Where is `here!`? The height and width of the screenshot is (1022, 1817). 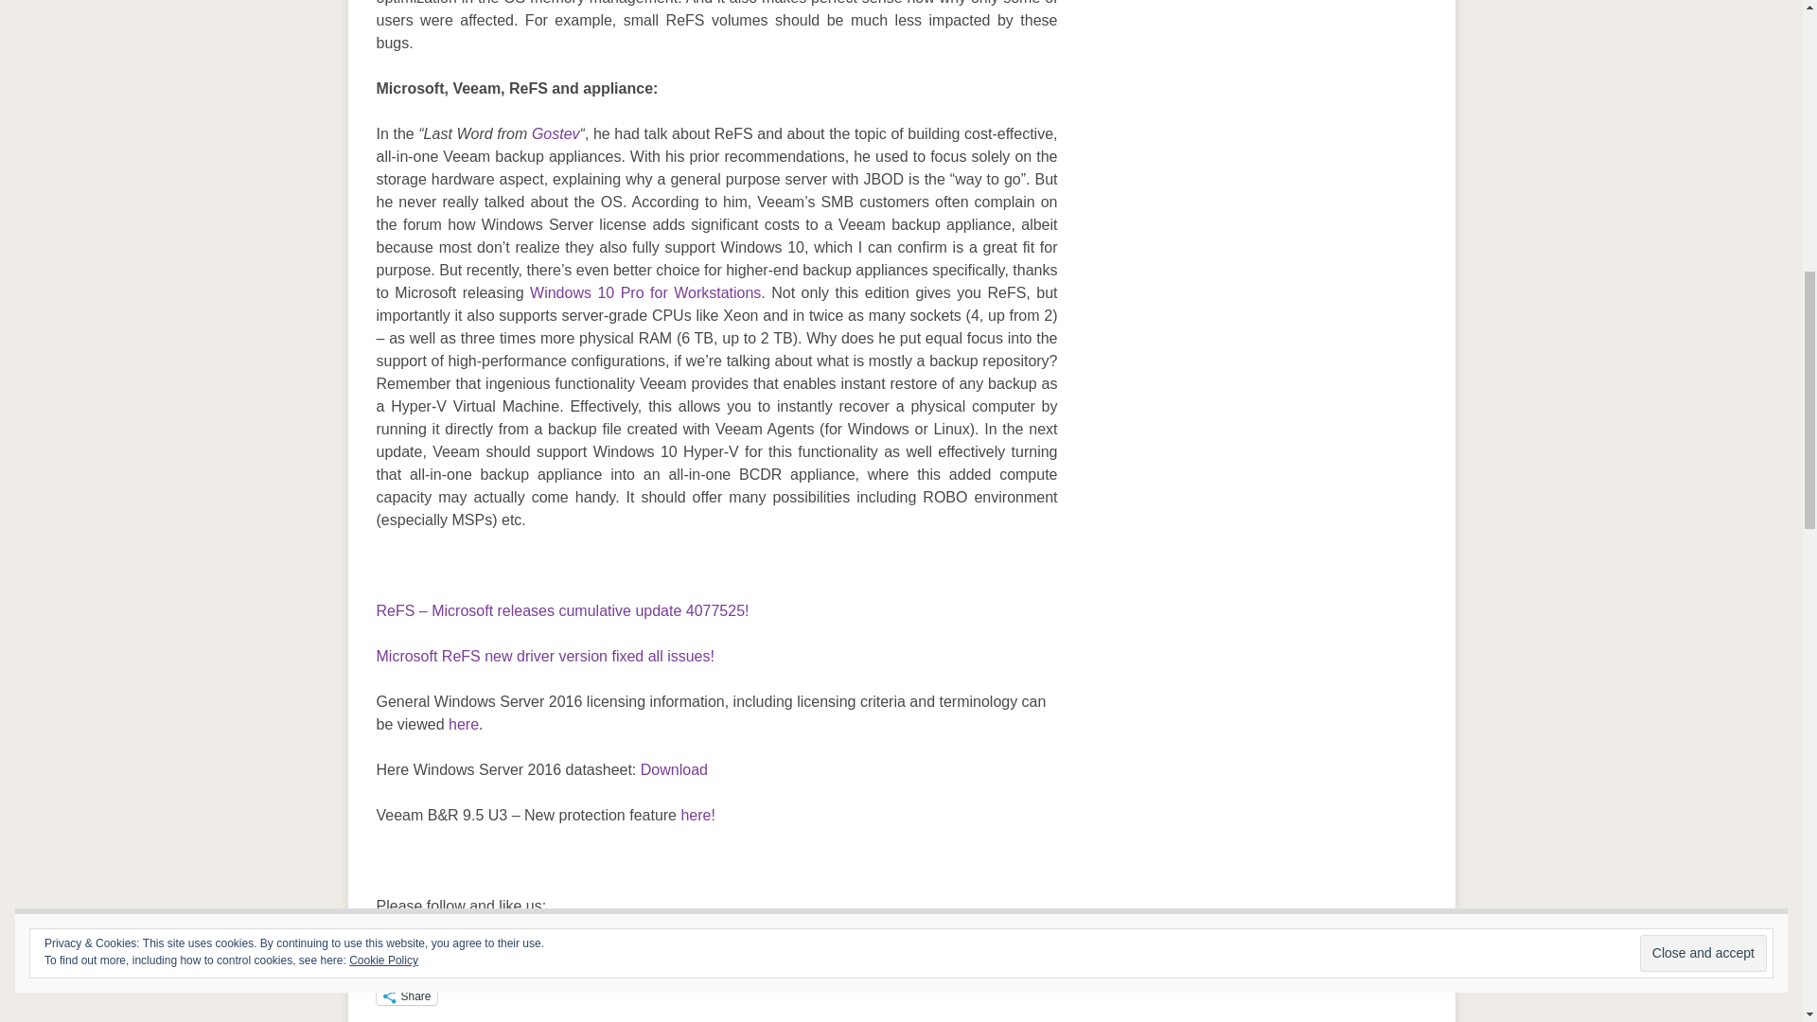
here! is located at coordinates (697, 816).